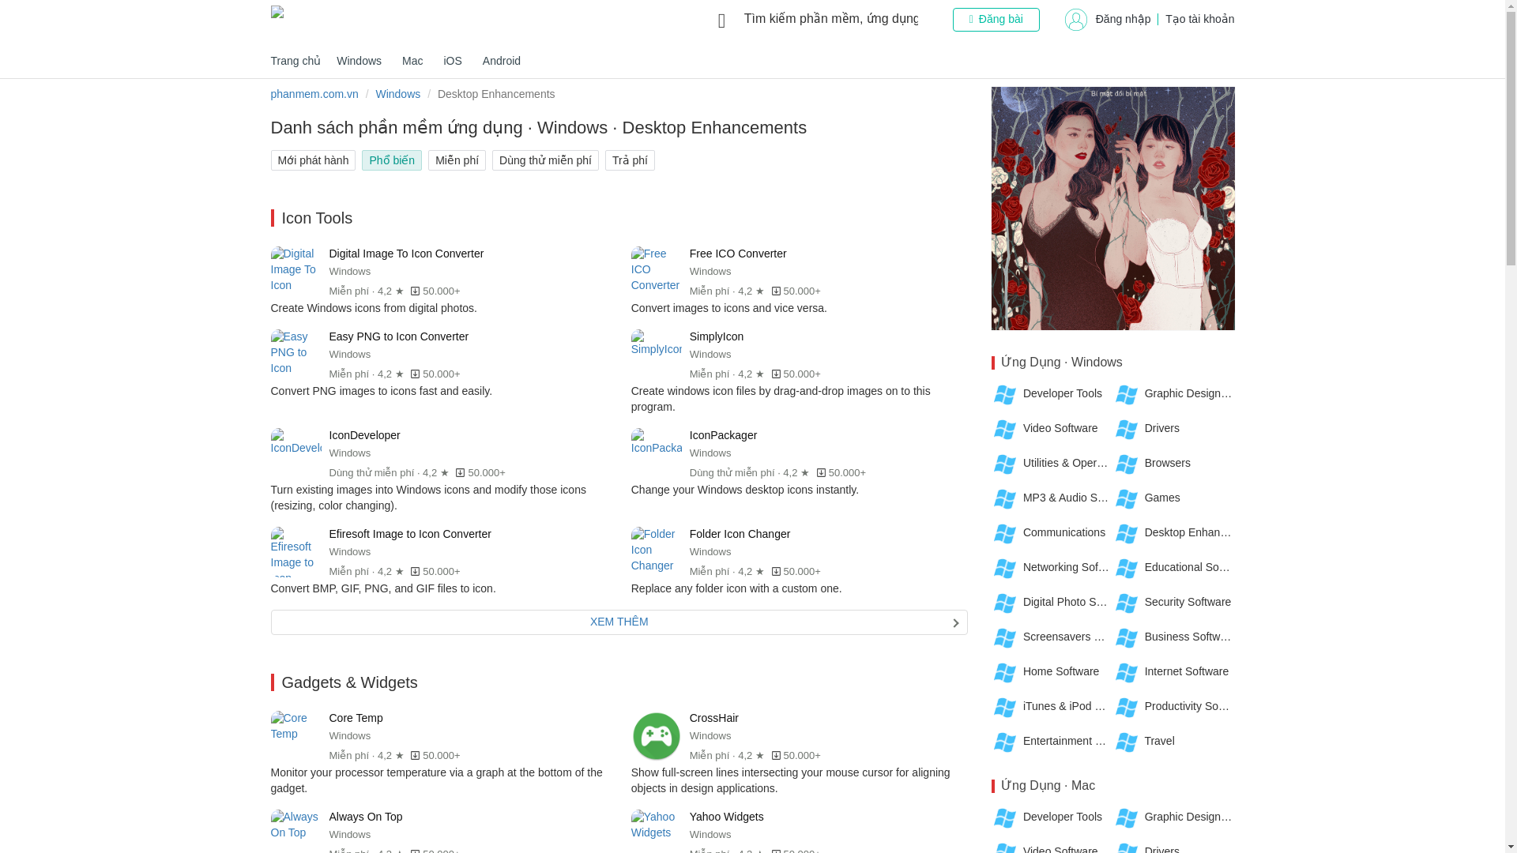  What do you see at coordinates (381, 391) in the screenshot?
I see `Easy PNG to Icon Converter` at bounding box center [381, 391].